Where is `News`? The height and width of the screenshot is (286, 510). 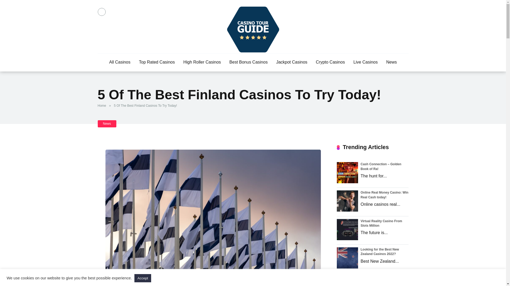
News is located at coordinates (392, 62).